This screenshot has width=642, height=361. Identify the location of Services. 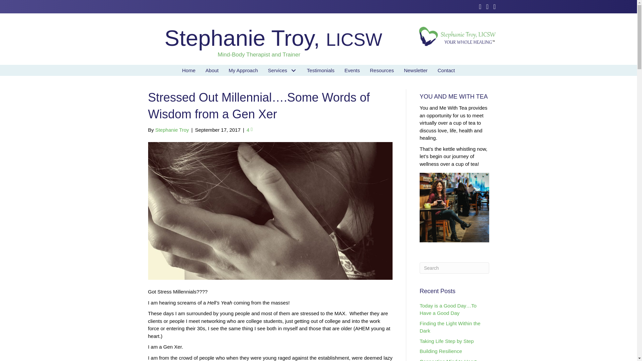
(282, 70).